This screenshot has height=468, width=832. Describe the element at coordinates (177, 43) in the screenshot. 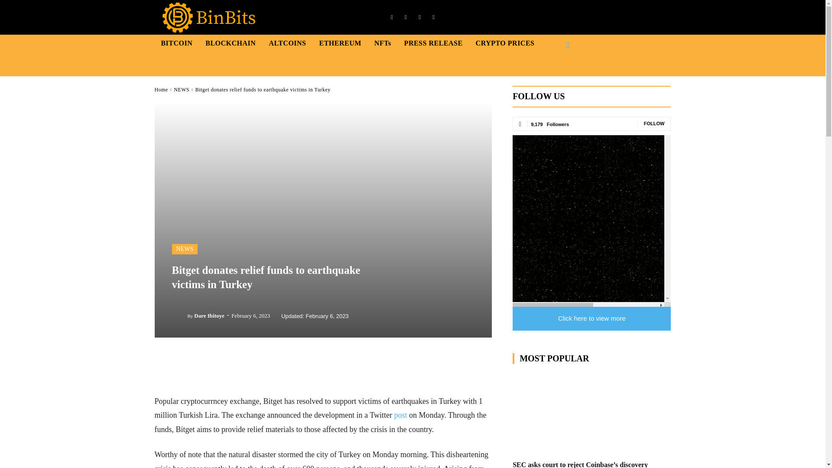

I see `BITCOIN` at that location.